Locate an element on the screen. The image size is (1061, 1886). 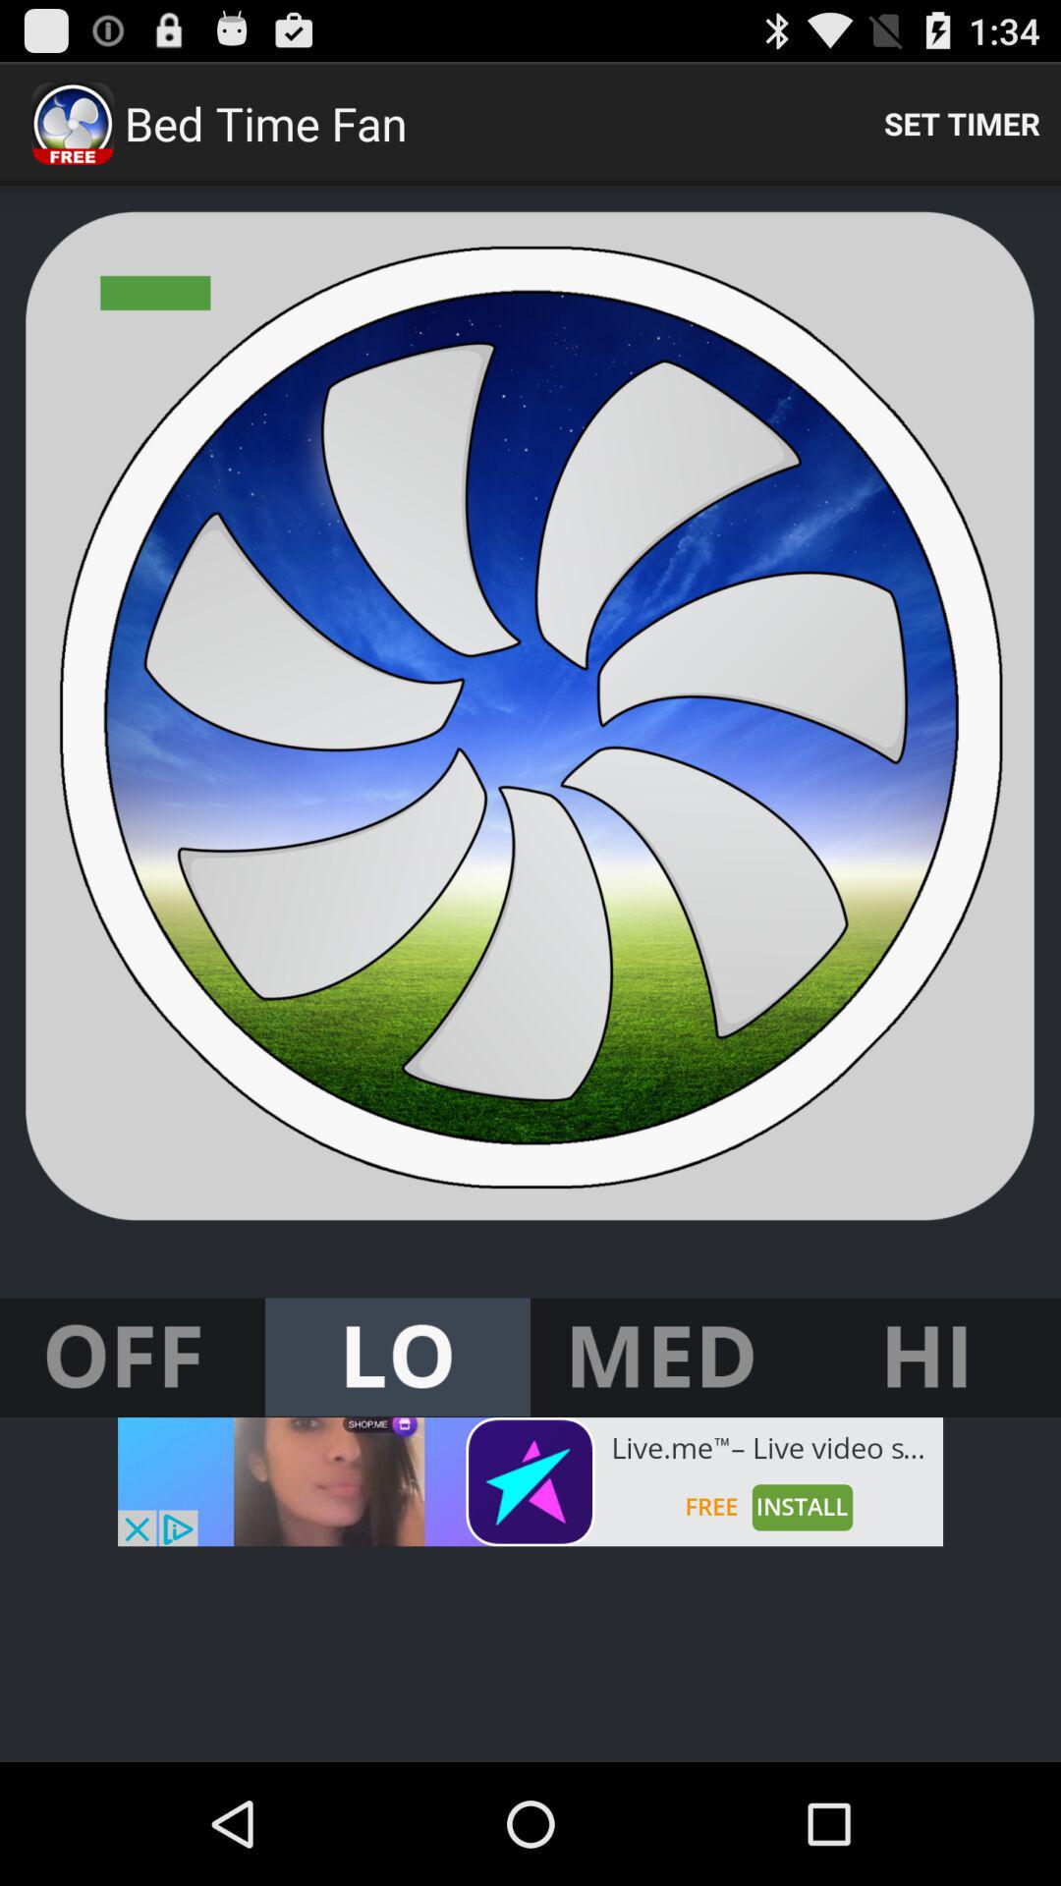
turn fan off is located at coordinates (133, 1358).